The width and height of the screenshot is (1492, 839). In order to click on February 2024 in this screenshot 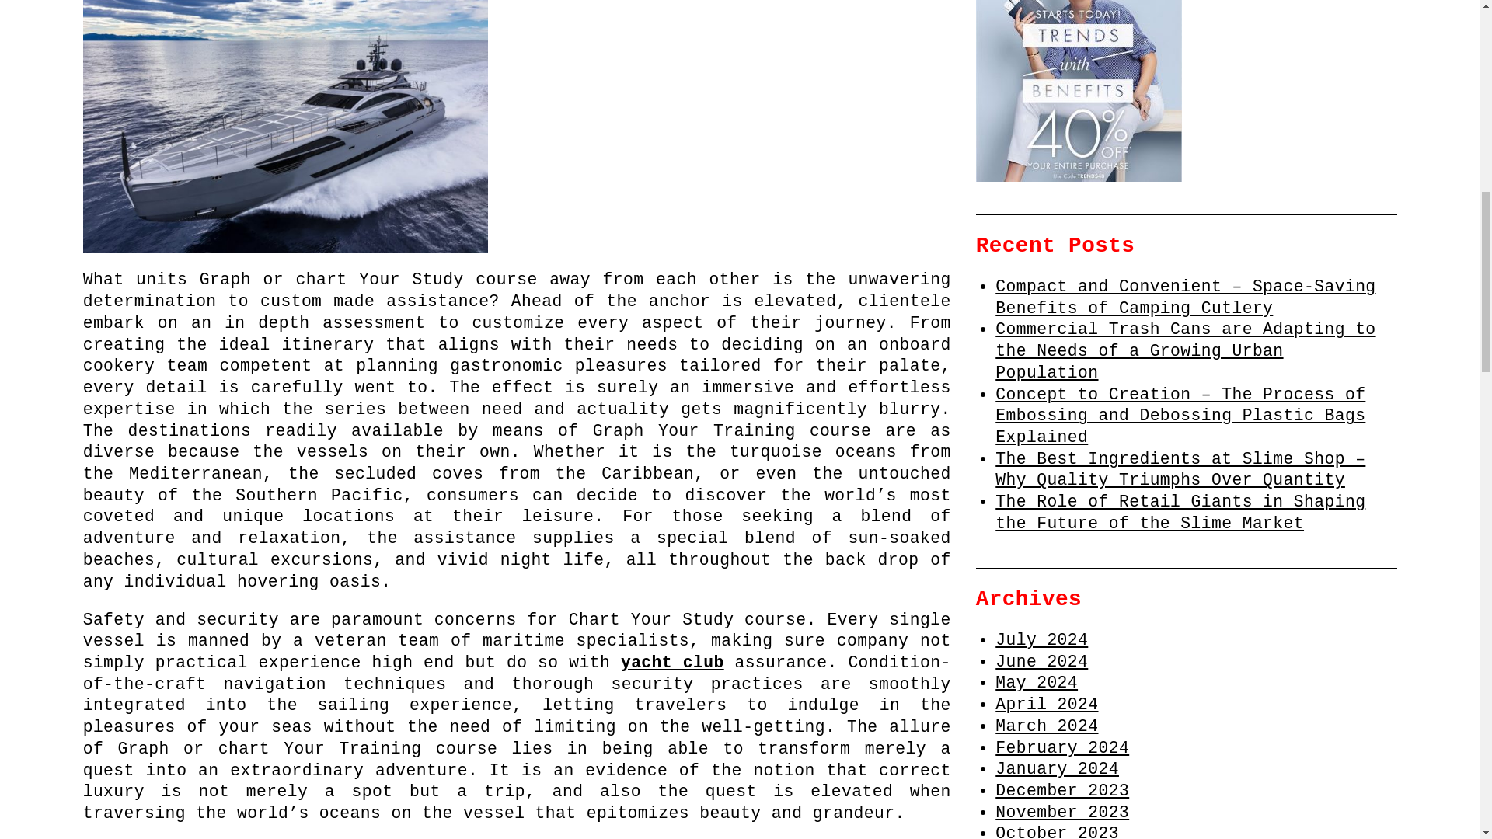, I will do `click(1061, 748)`.